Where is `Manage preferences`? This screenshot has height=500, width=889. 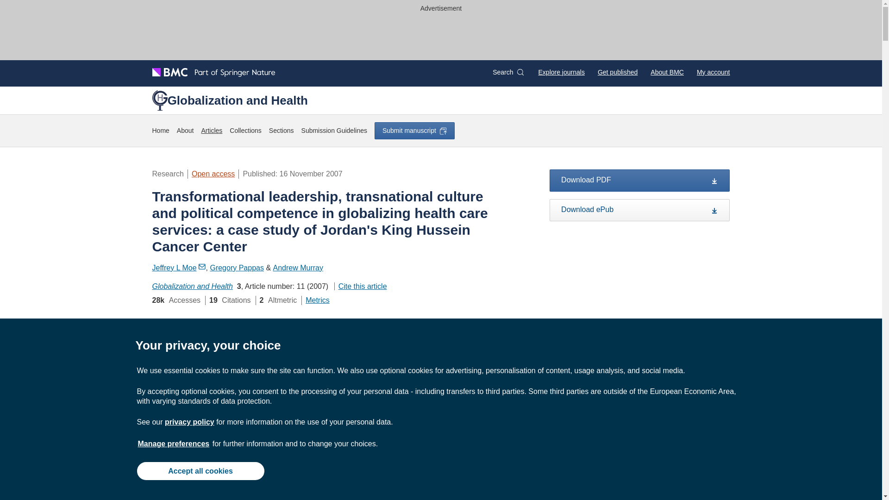 Manage preferences is located at coordinates (174, 444).